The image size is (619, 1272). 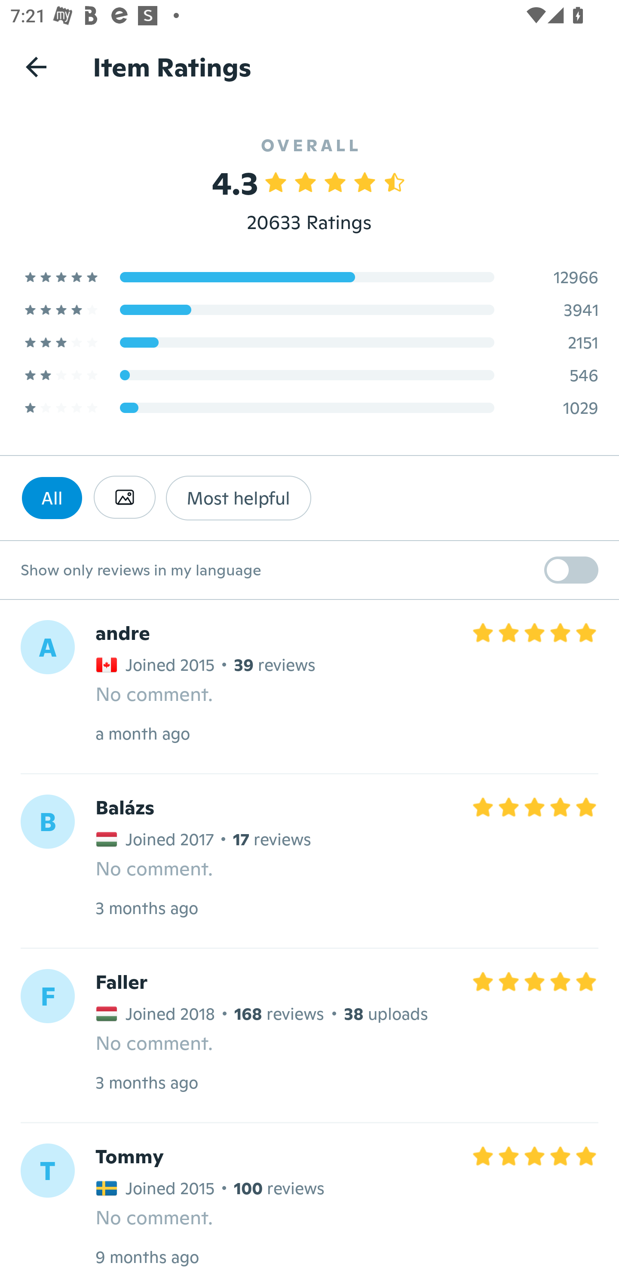 What do you see at coordinates (143, 733) in the screenshot?
I see `a month ago` at bounding box center [143, 733].